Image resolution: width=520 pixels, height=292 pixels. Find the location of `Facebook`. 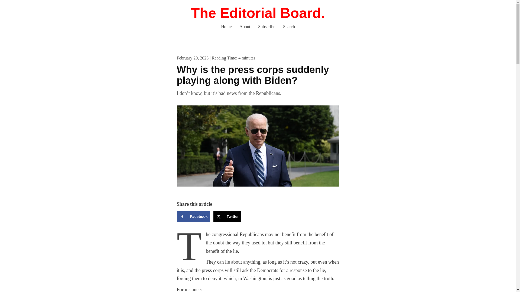

Facebook is located at coordinates (193, 216).